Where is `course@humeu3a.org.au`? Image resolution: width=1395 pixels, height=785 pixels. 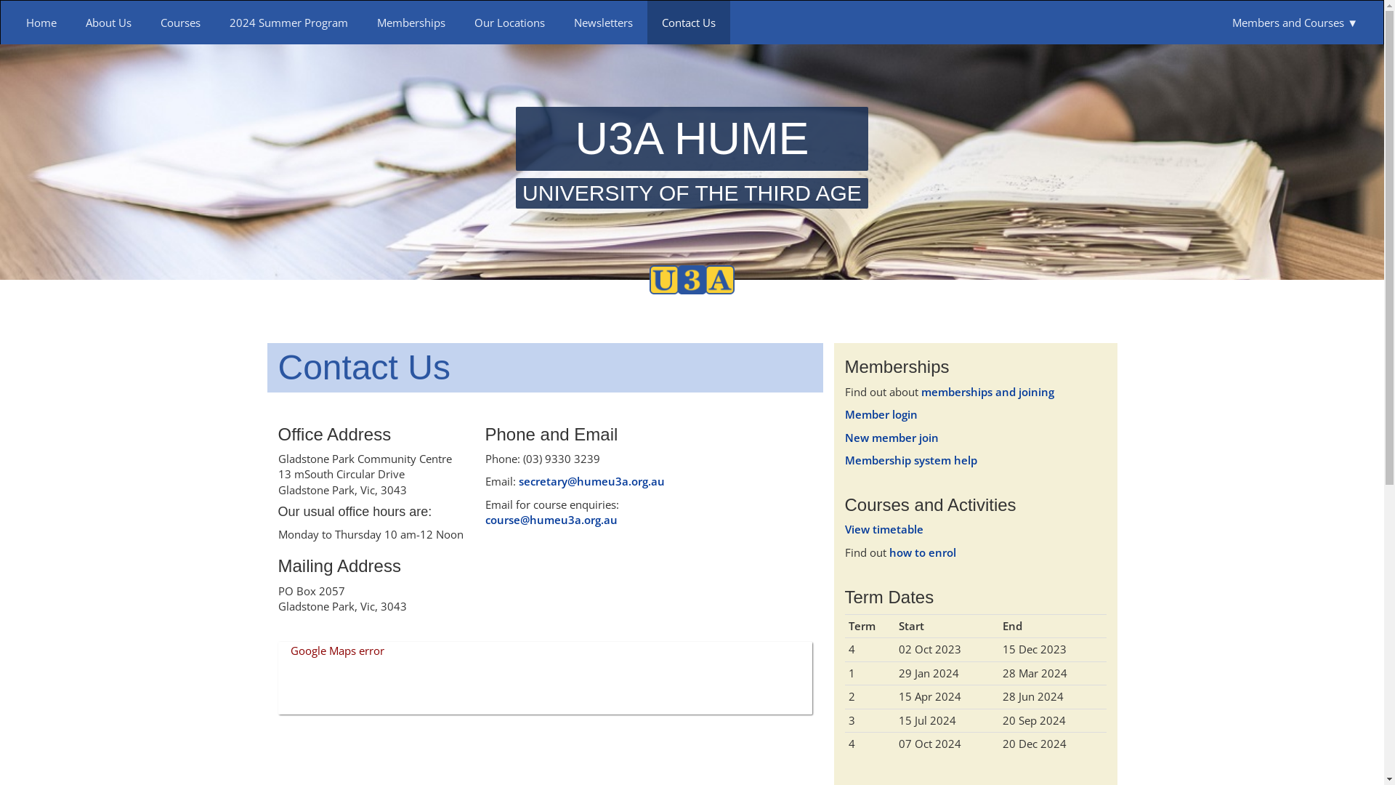
course@humeu3a.org.au is located at coordinates (551, 520).